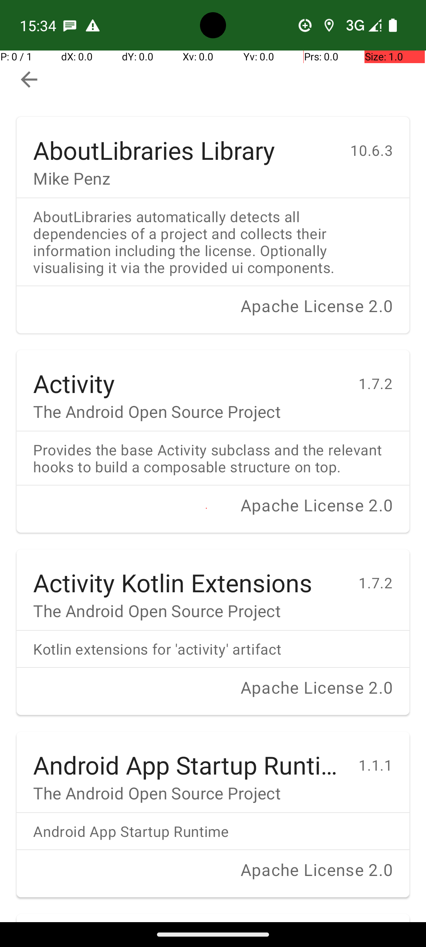 Image resolution: width=426 pixels, height=947 pixels. I want to click on 1.6.1, so click(384, 921).